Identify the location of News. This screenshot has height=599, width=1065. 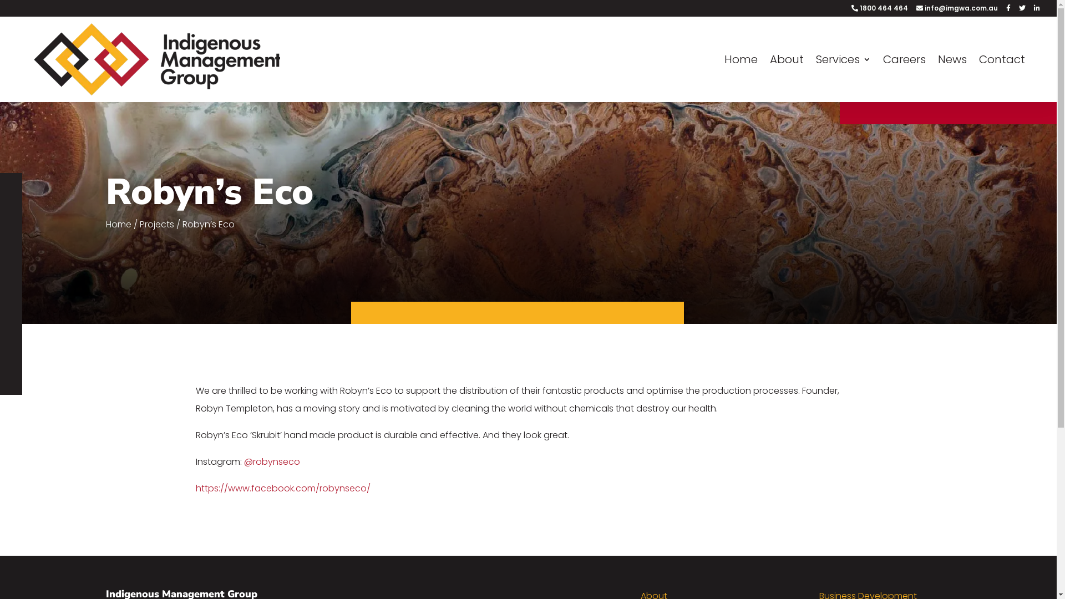
(952, 79).